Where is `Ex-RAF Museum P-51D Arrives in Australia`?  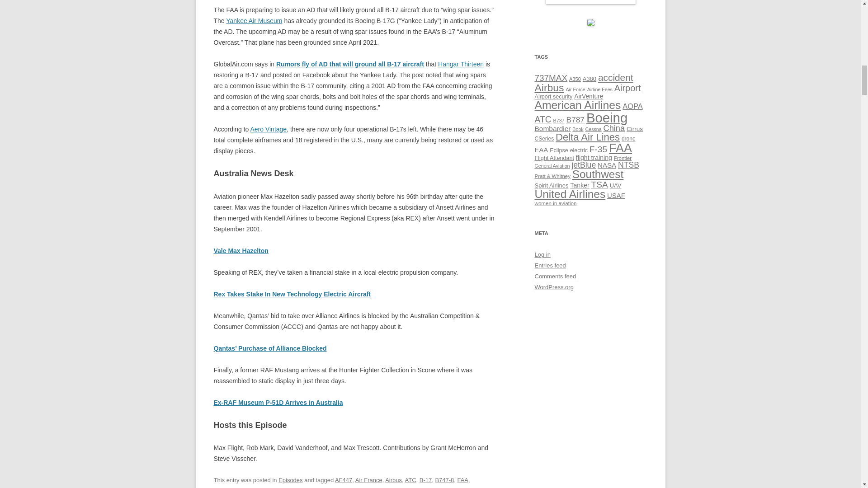
Ex-RAF Museum P-51D Arrives in Australia is located at coordinates (278, 402).